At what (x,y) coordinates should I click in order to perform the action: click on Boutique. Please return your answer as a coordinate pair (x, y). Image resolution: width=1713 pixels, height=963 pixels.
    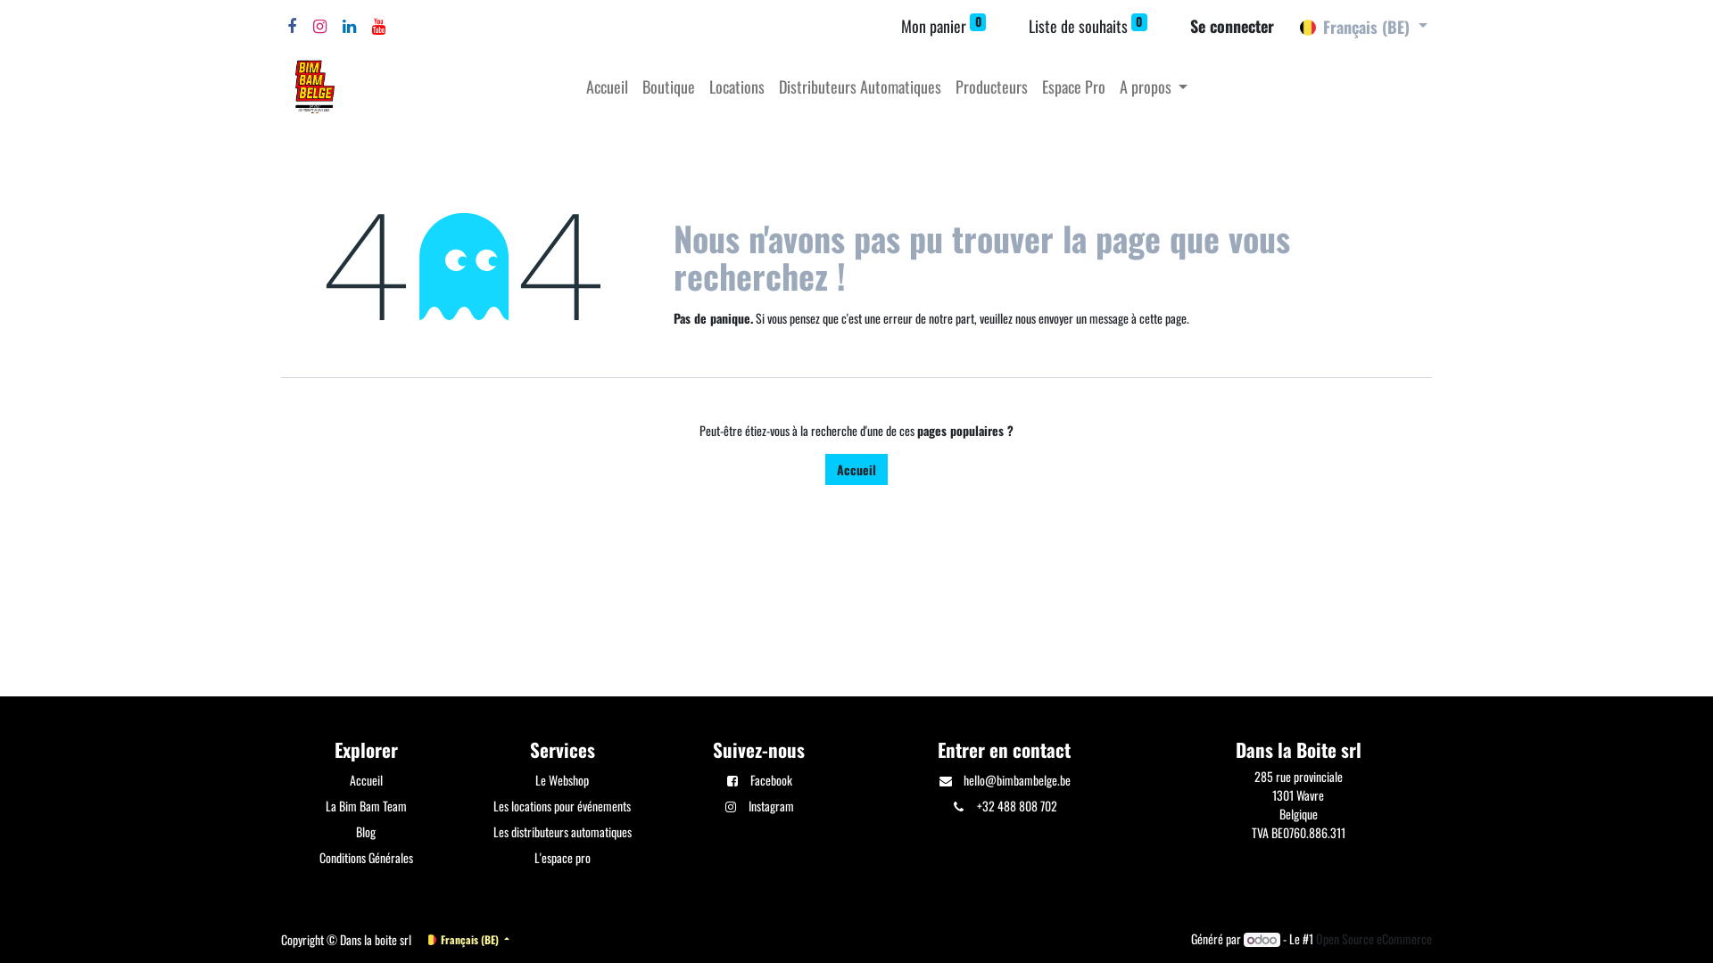
    Looking at the image, I should click on (669, 87).